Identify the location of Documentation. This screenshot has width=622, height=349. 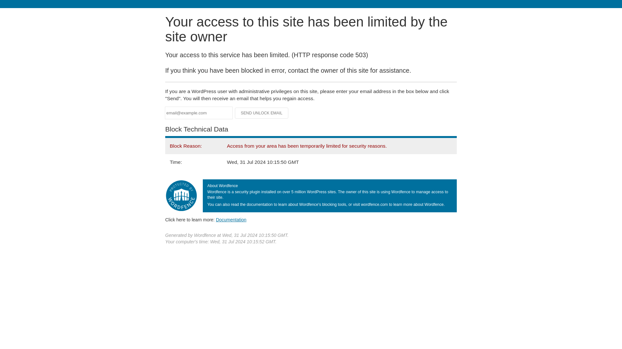
(231, 219).